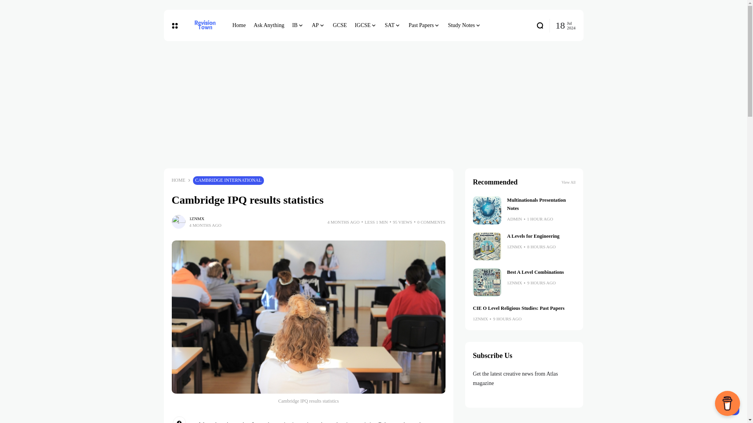  Describe the element at coordinates (269, 25) in the screenshot. I see `Ask Anything` at that location.